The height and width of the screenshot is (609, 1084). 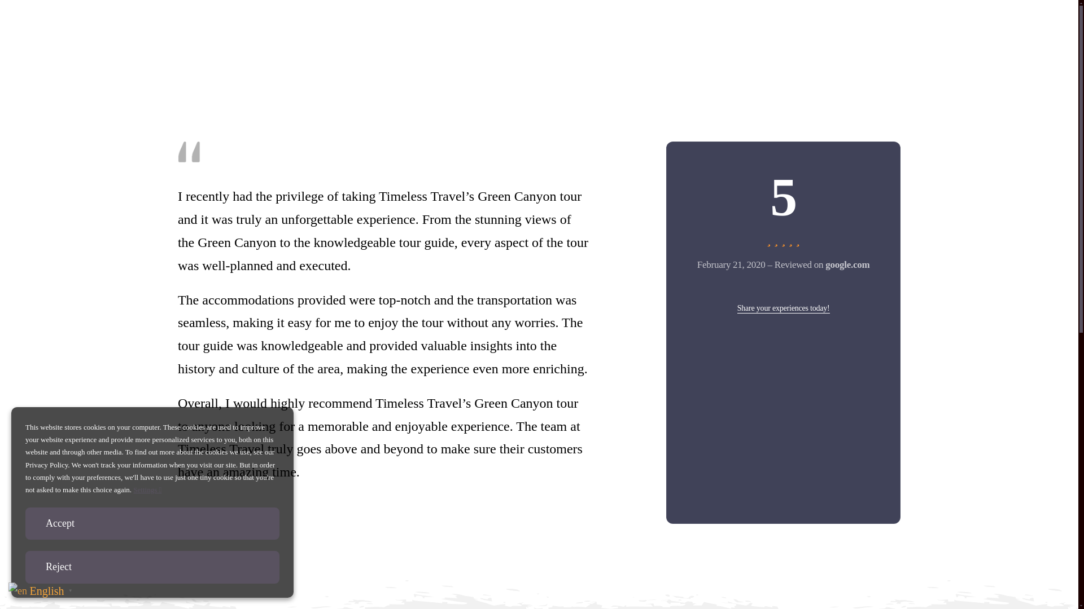 I want to click on Share your experiences today!, so click(x=784, y=308).